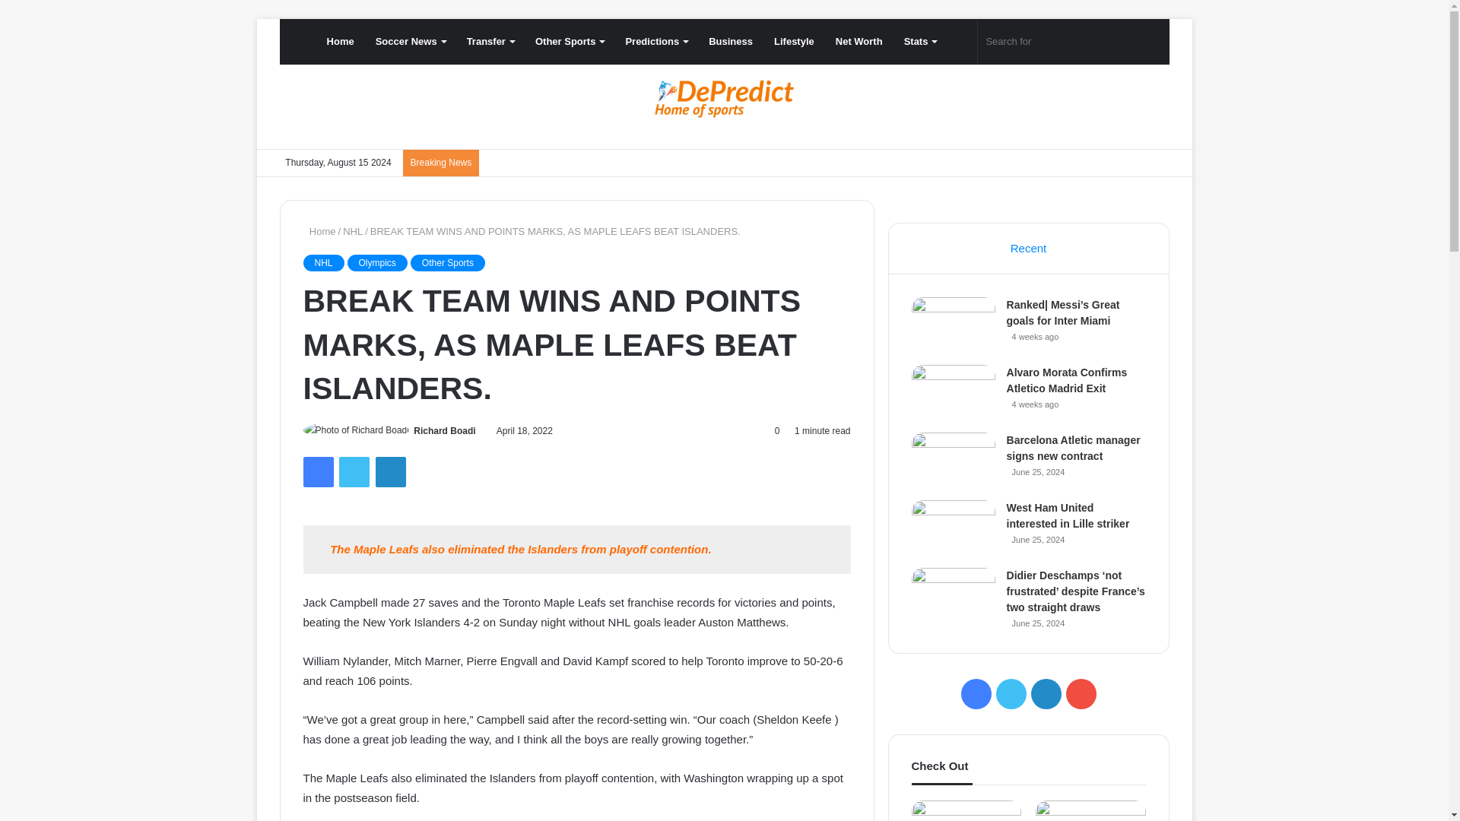 Image resolution: width=1460 pixels, height=821 pixels. What do you see at coordinates (724, 99) in the screenshot?
I see `DePredict.com` at bounding box center [724, 99].